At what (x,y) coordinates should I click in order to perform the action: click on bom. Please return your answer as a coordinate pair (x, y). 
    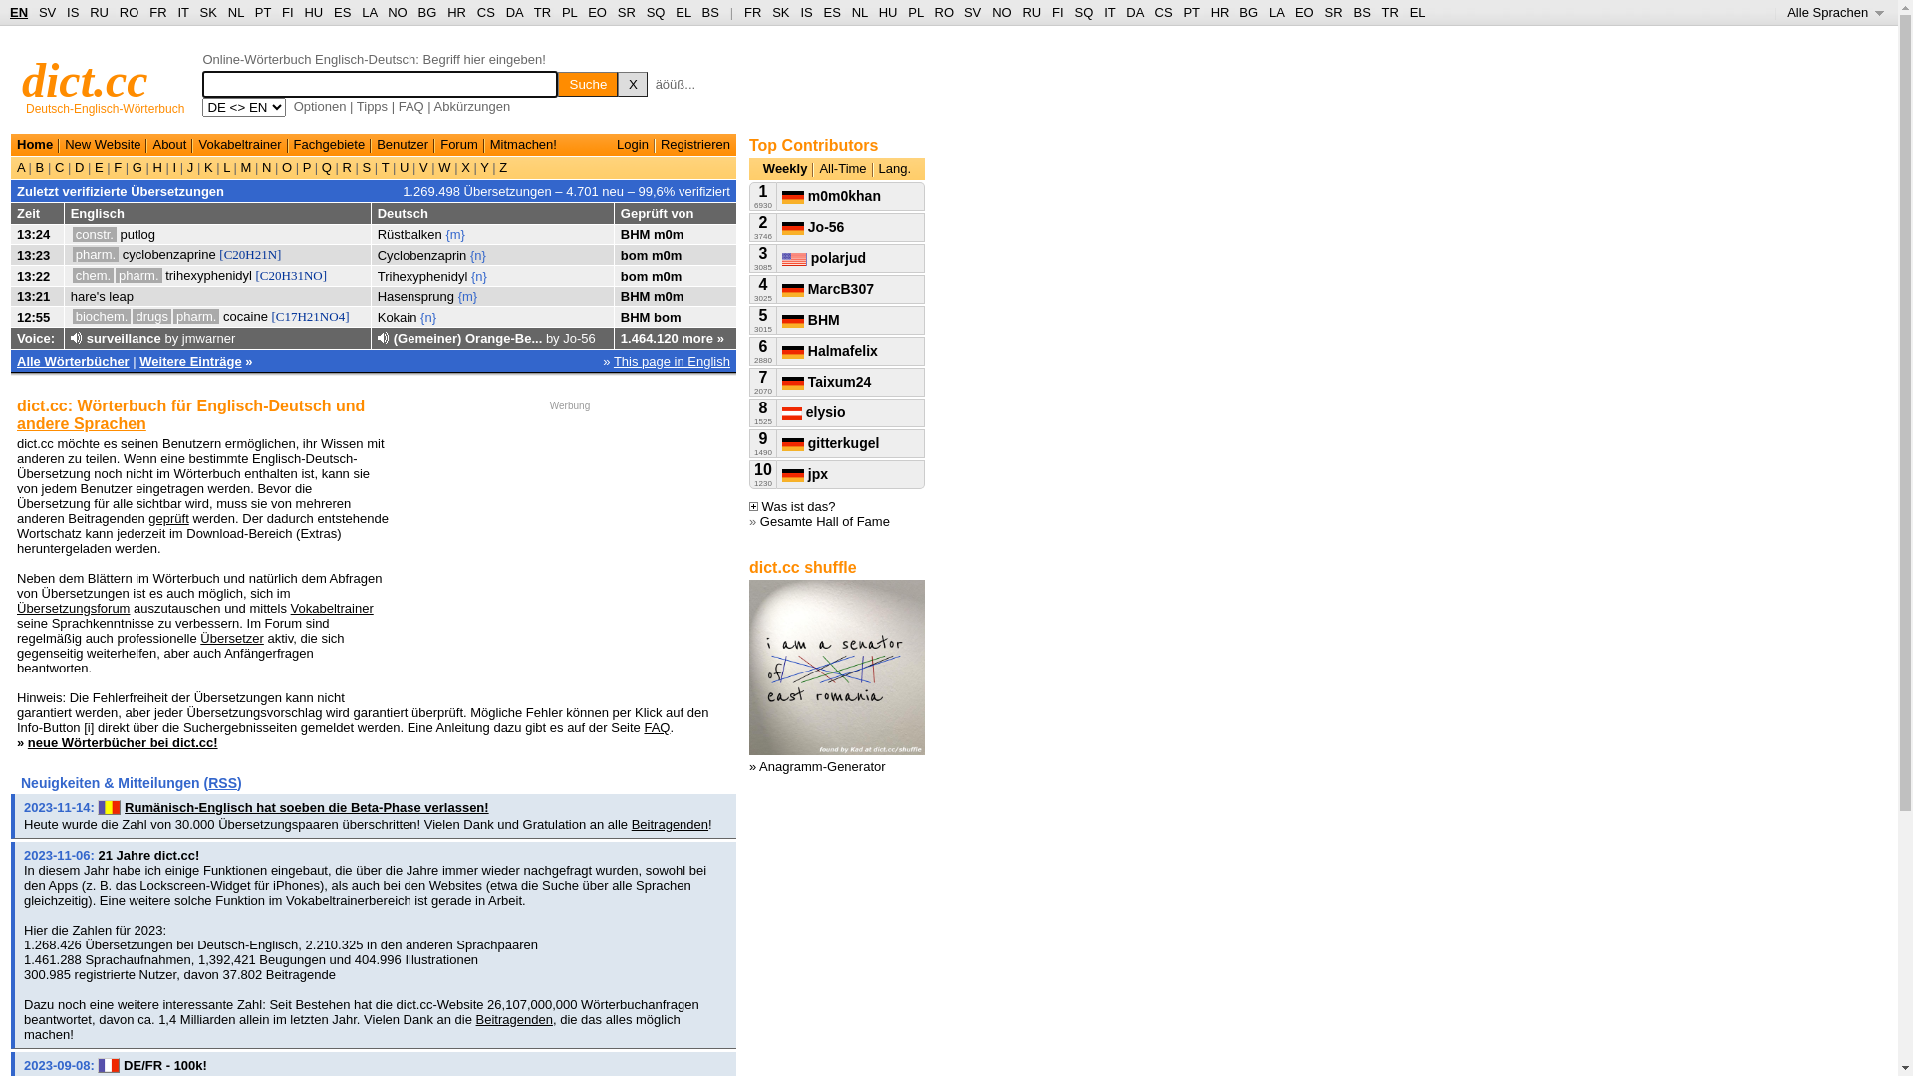
    Looking at the image, I should click on (634, 255).